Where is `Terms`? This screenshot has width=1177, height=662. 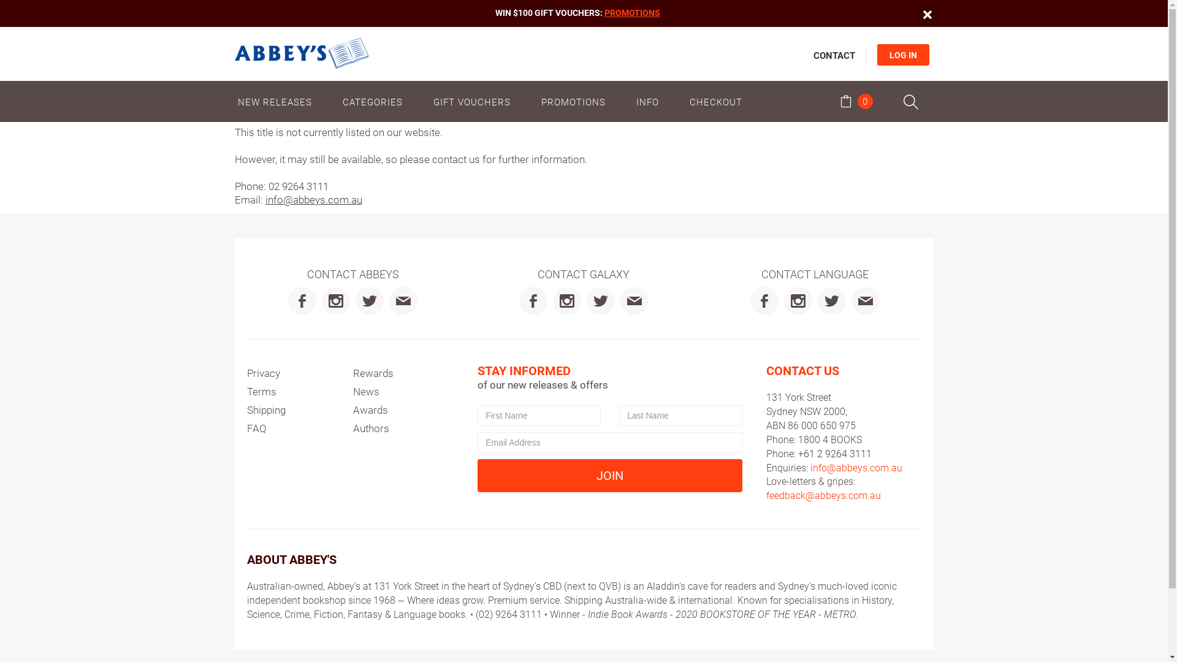
Terms is located at coordinates (261, 392).